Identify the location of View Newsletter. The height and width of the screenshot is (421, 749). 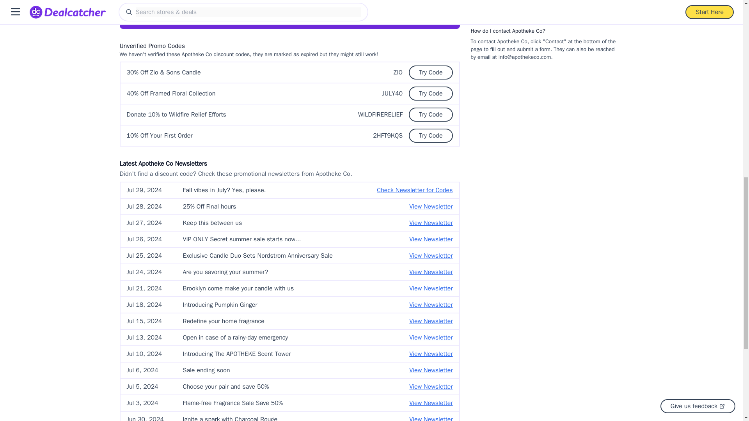
(431, 207).